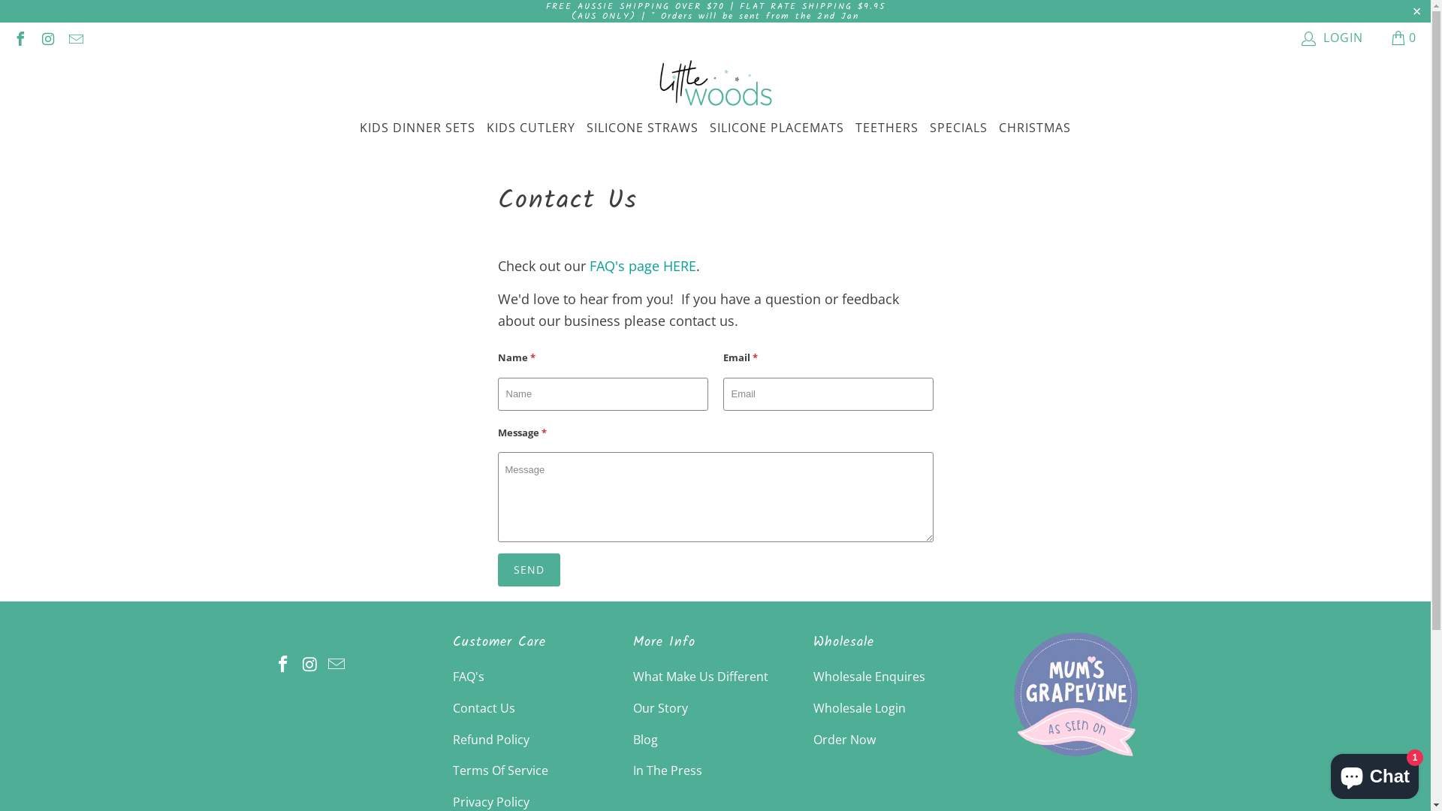 The width and height of the screenshot is (1442, 811). What do you see at coordinates (529, 570) in the screenshot?
I see `Send` at bounding box center [529, 570].